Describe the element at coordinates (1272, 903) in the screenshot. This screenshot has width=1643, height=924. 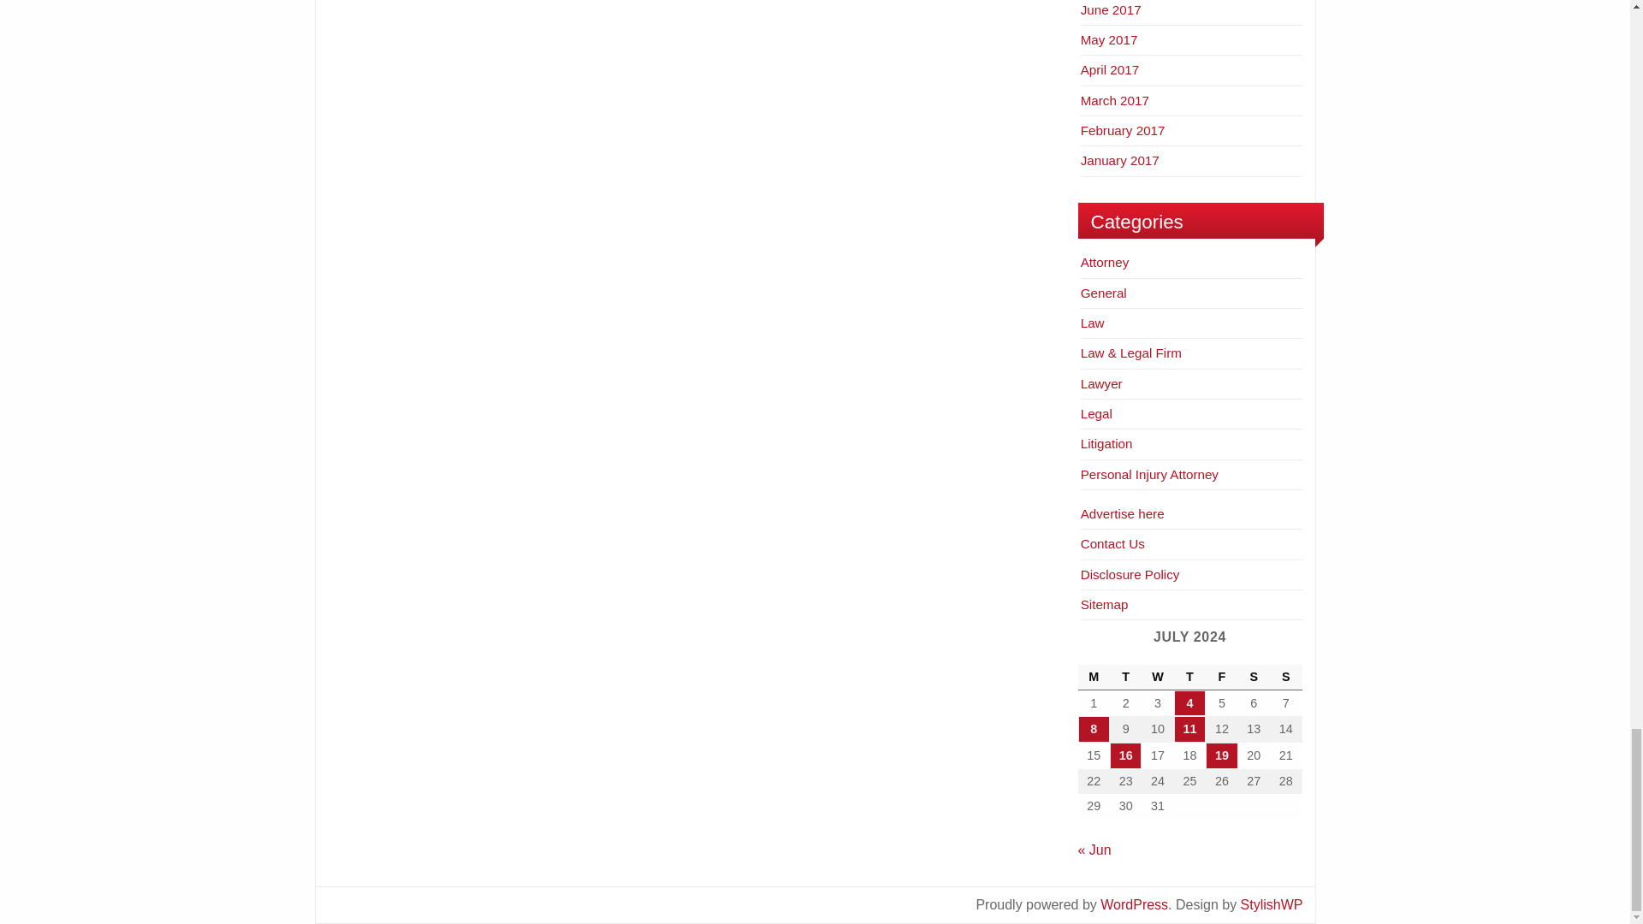
I see `BlogoLife` at that location.